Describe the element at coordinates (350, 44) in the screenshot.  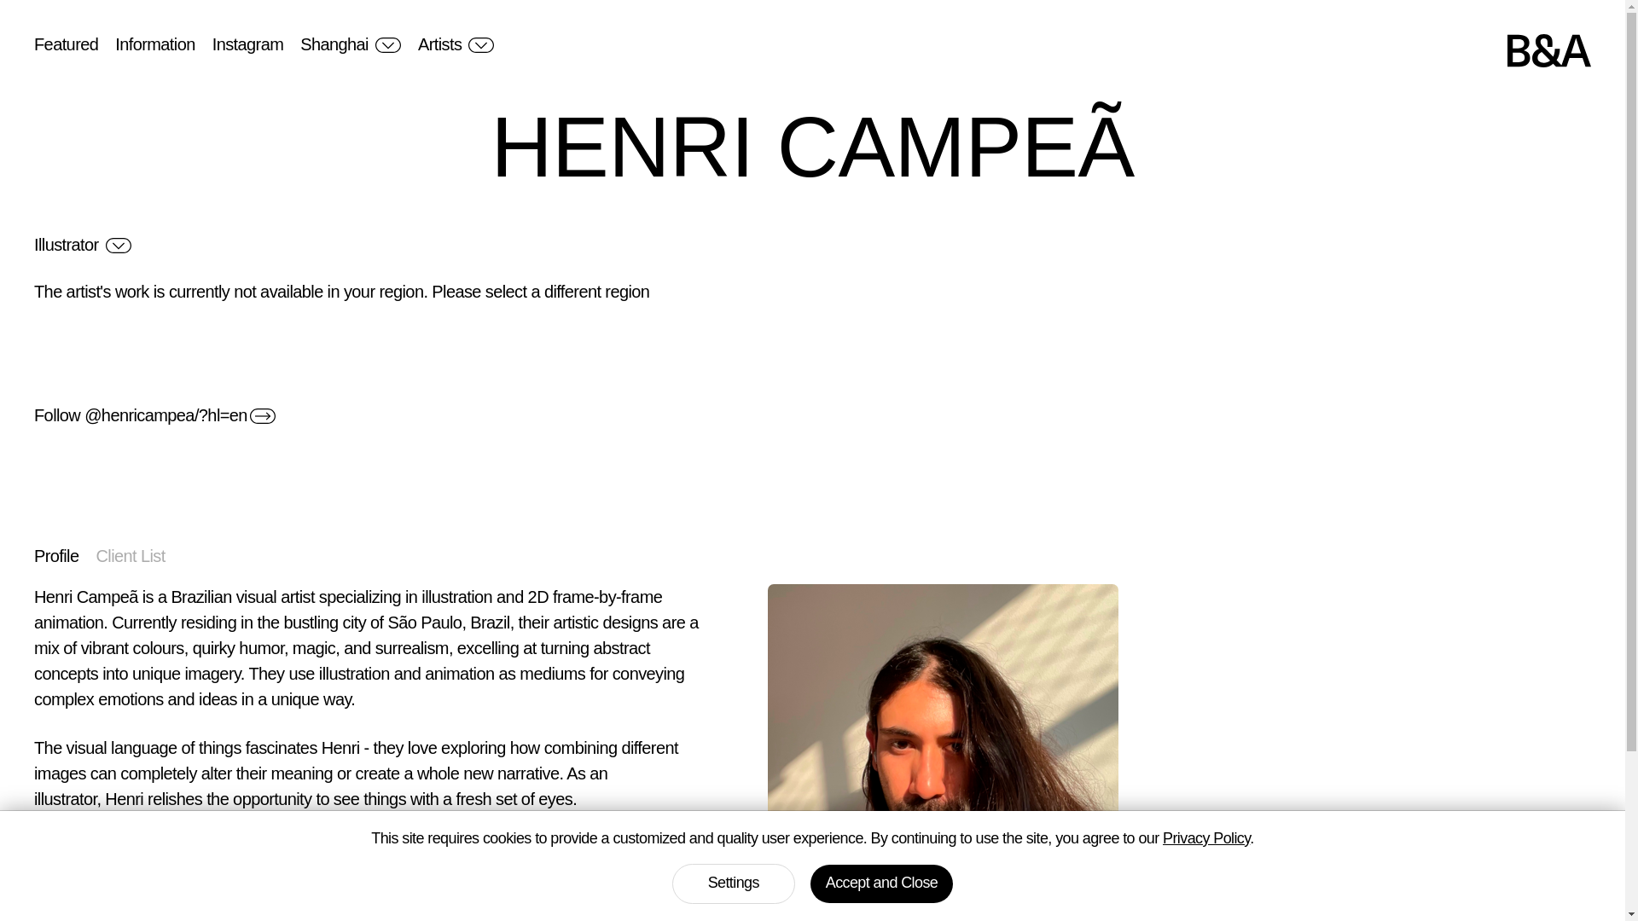
I see `Shanghai` at that location.